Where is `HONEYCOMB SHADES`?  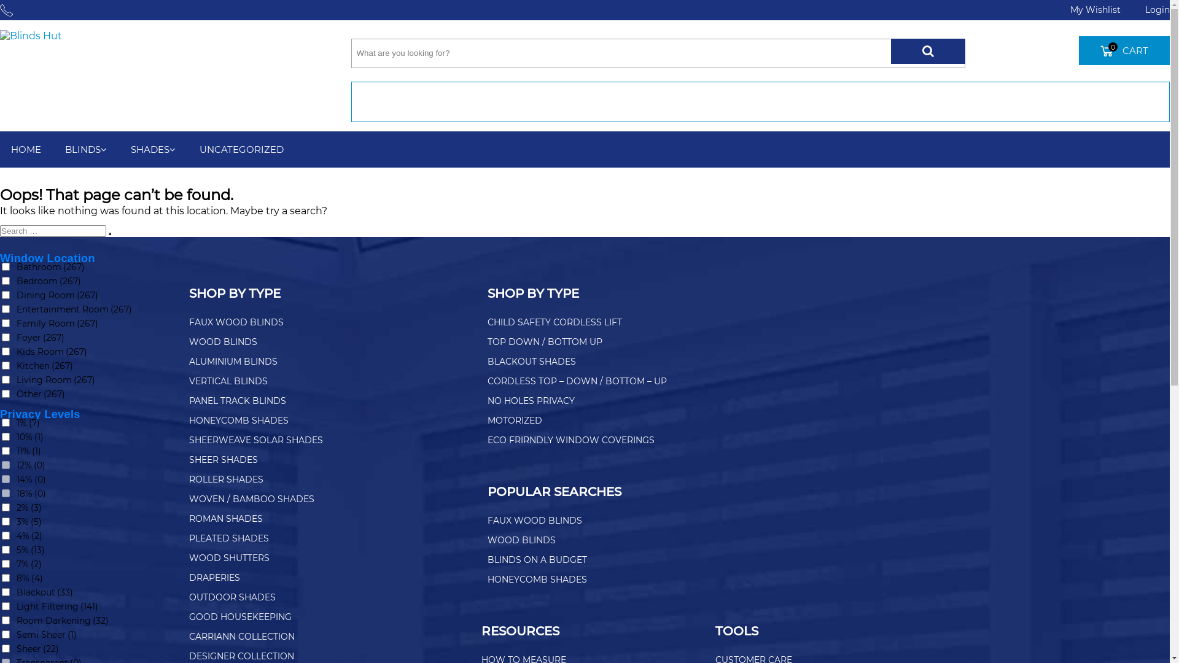
HONEYCOMB SHADES is located at coordinates (239, 421).